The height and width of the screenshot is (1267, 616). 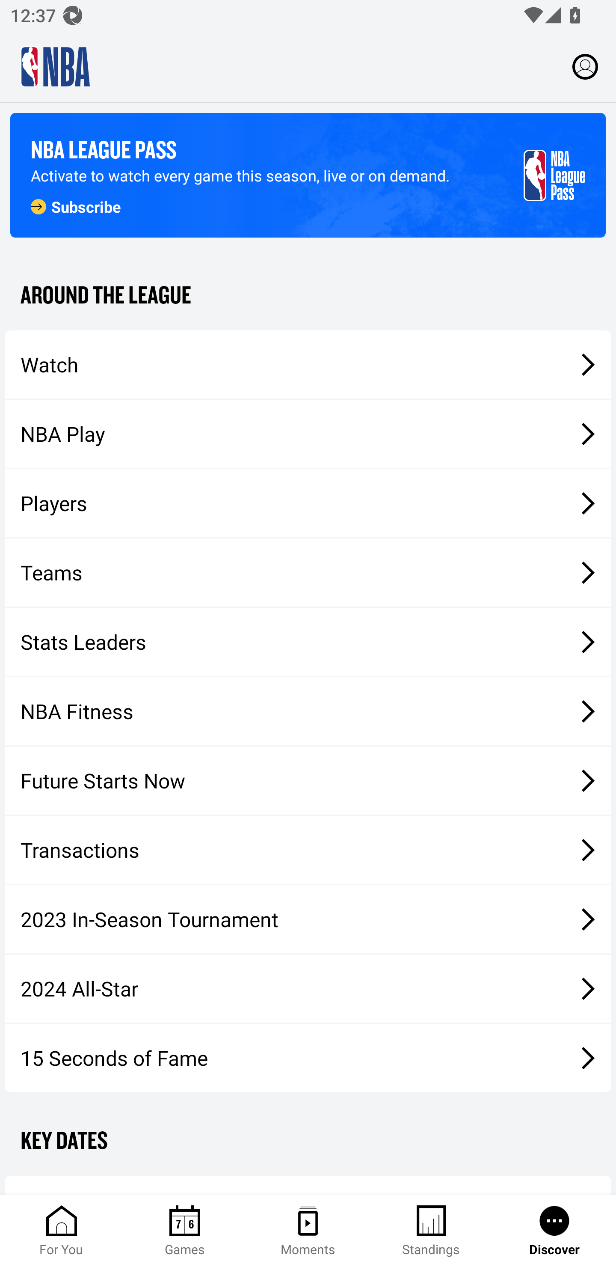 I want to click on 2024 All-Star, so click(x=308, y=988).